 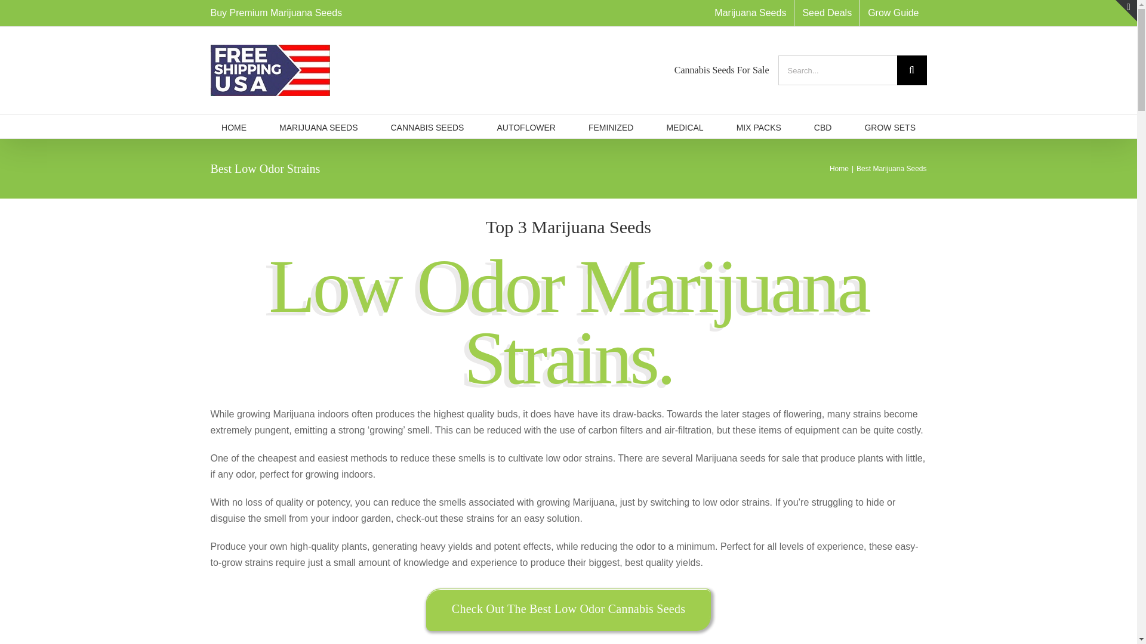 What do you see at coordinates (759, 126) in the screenshot?
I see `Mixed Seeds` at bounding box center [759, 126].